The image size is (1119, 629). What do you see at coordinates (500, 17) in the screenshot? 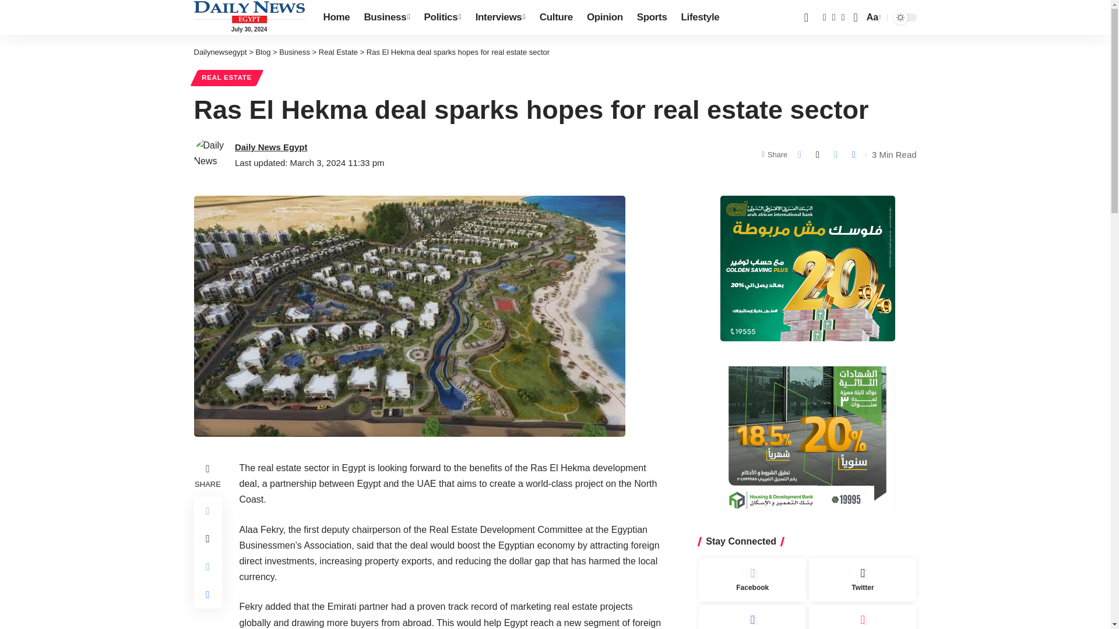
I see `Interviews` at bounding box center [500, 17].